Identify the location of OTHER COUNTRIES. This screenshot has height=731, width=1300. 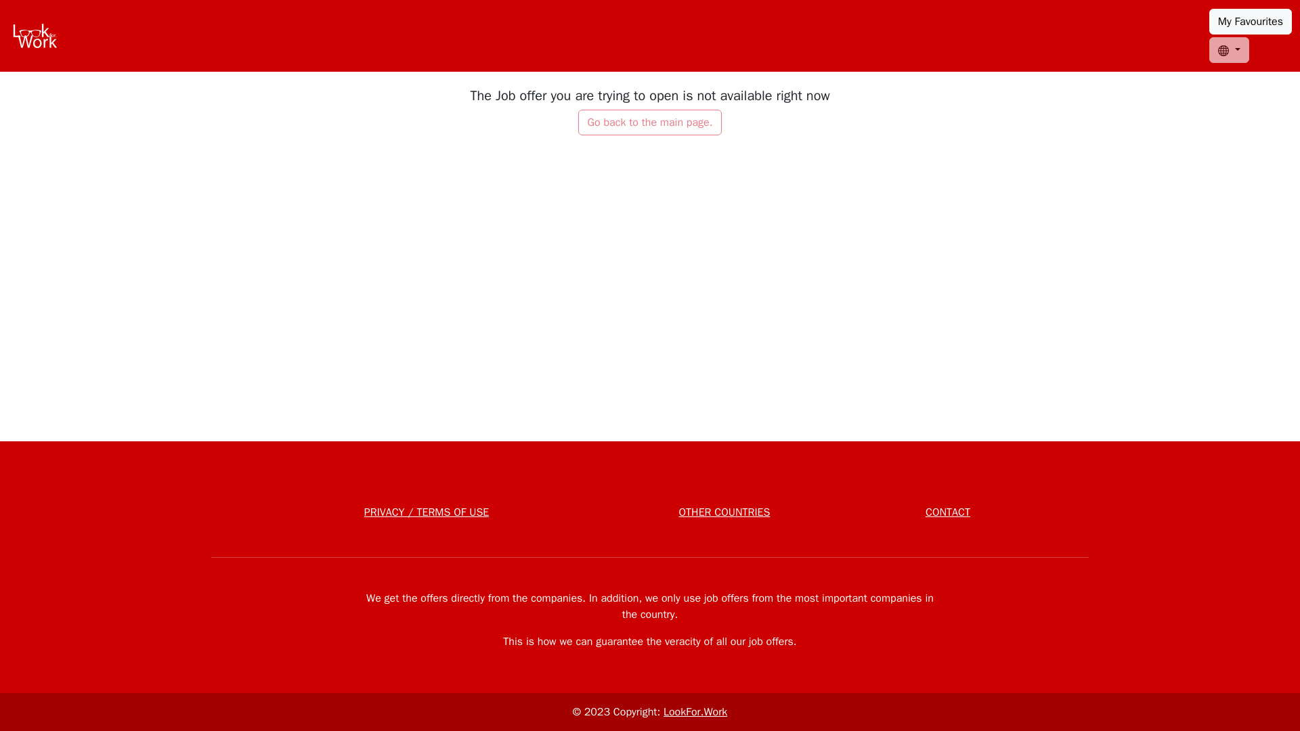
(724, 512).